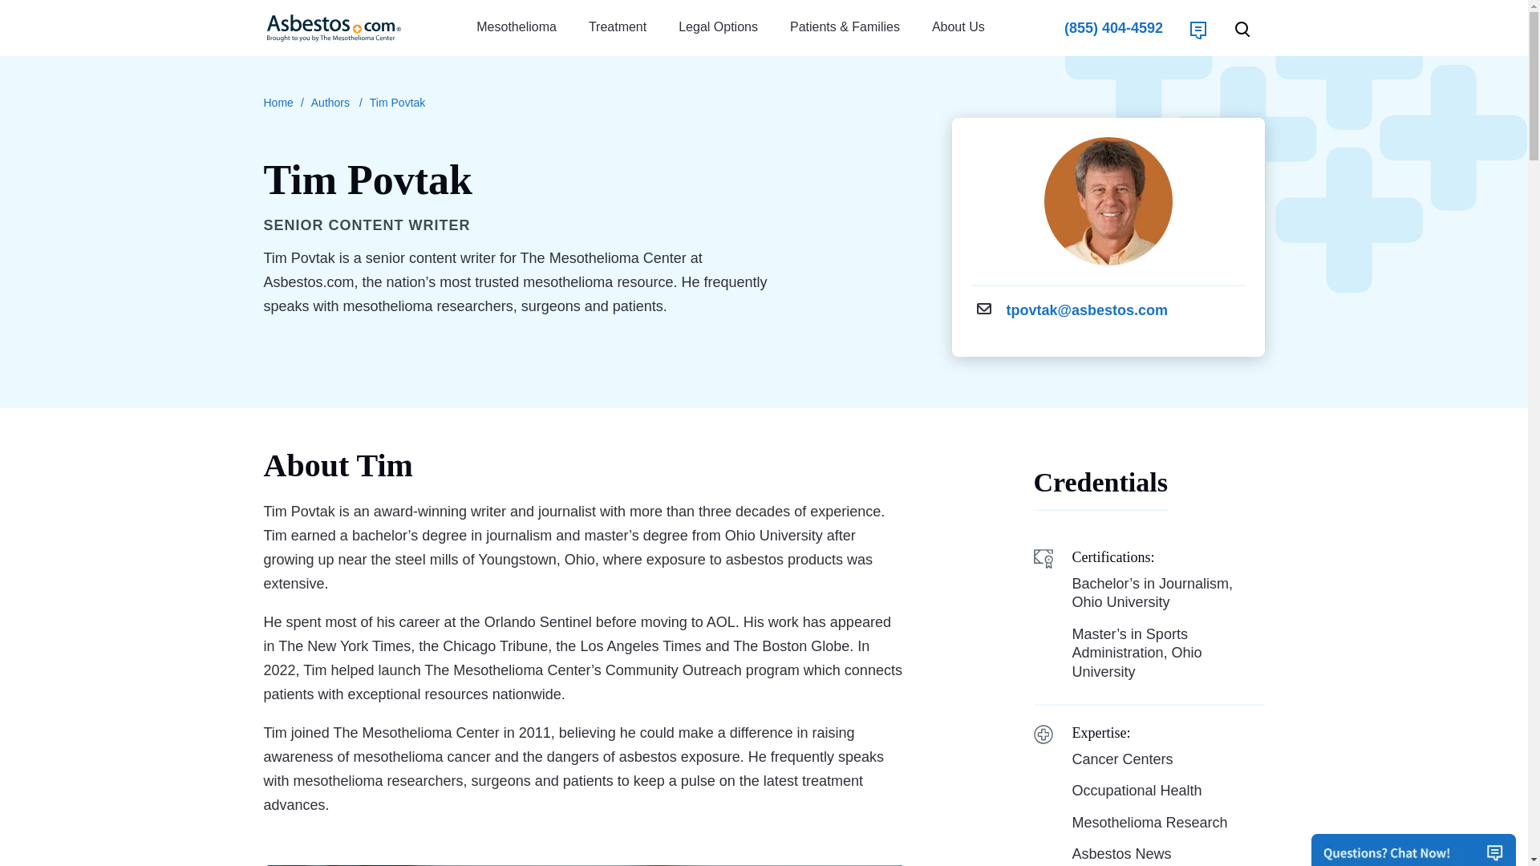 This screenshot has height=866, width=1540. What do you see at coordinates (278, 103) in the screenshot?
I see `Mesothelioma Center` at bounding box center [278, 103].